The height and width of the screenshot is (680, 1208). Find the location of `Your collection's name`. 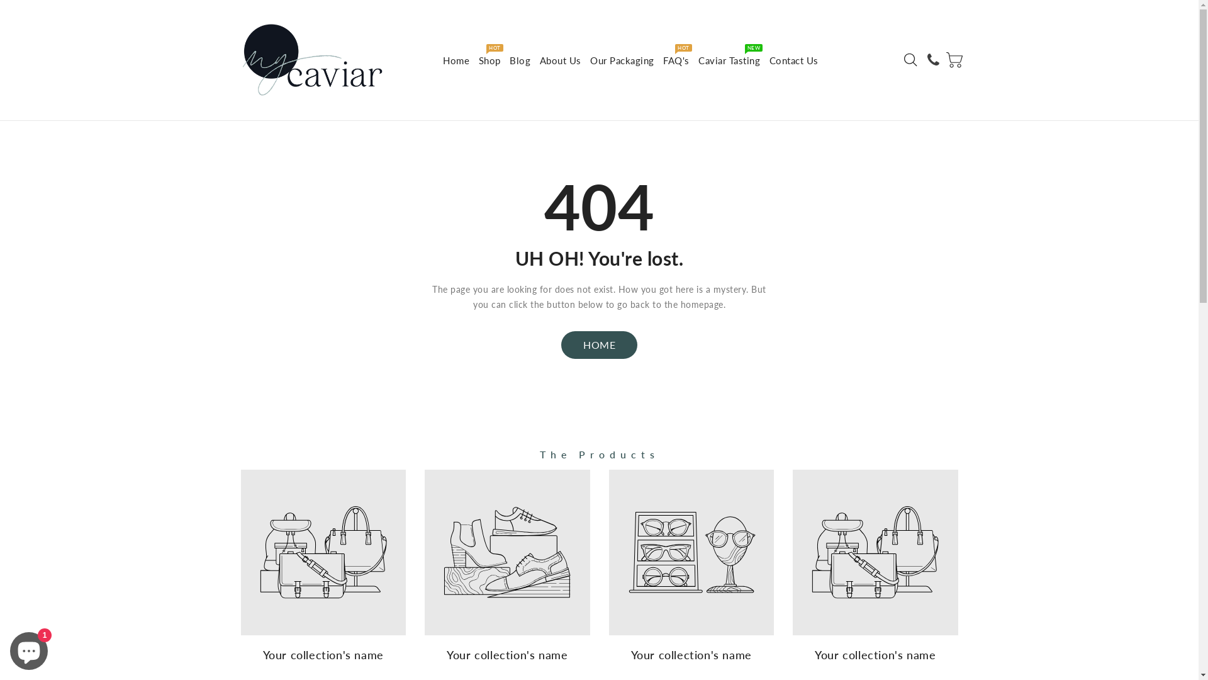

Your collection's name is located at coordinates (507, 569).